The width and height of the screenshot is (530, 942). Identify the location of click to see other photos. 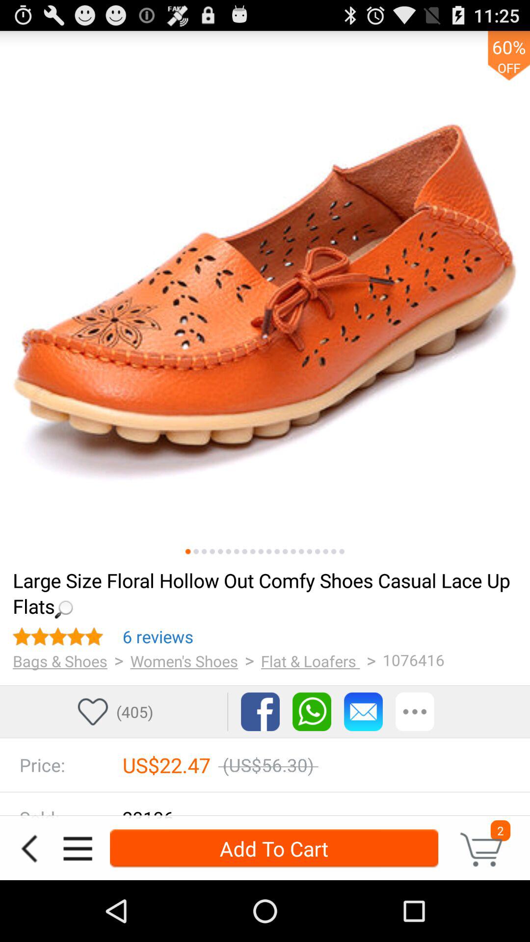
(253, 551).